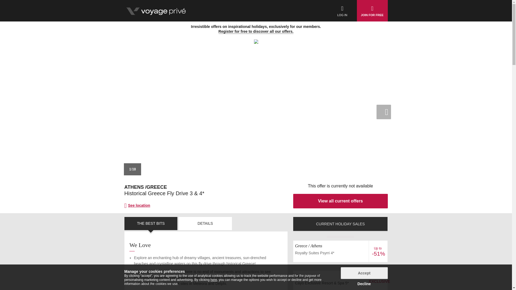 The width and height of the screenshot is (516, 290). Describe the element at coordinates (256, 32) in the screenshot. I see `Register for free to discover all our offers.` at that location.